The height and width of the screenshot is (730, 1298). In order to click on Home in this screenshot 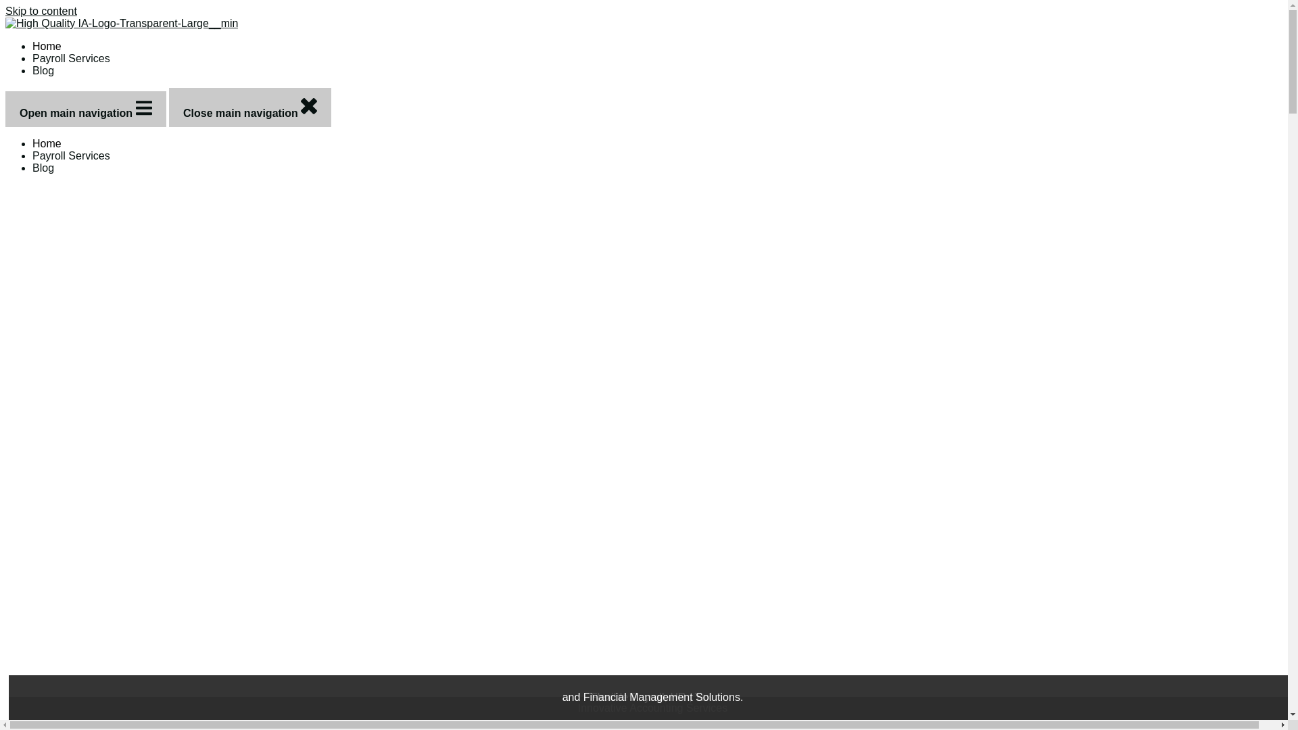, I will do `click(47, 46)`.